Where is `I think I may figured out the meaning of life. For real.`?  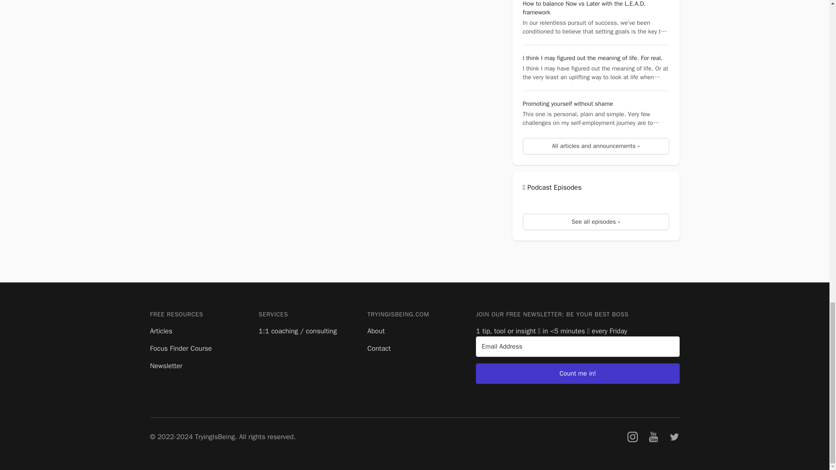
I think I may figured out the meaning of life. For real. is located at coordinates (592, 58).